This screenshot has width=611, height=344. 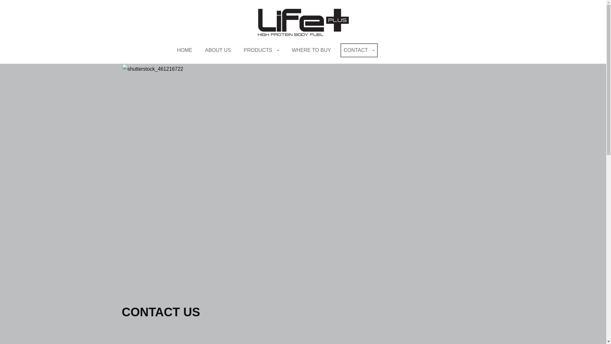 I want to click on ABOUT US, so click(x=218, y=50).